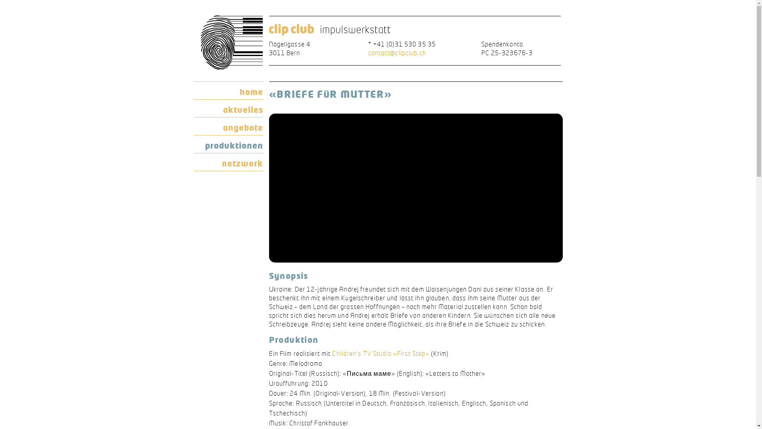 This screenshot has height=429, width=762. Describe the element at coordinates (229, 91) in the screenshot. I see `home` at that location.